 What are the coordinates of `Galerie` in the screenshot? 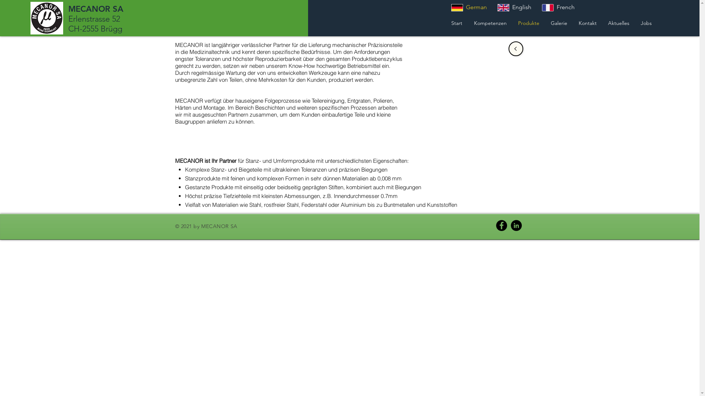 It's located at (559, 23).